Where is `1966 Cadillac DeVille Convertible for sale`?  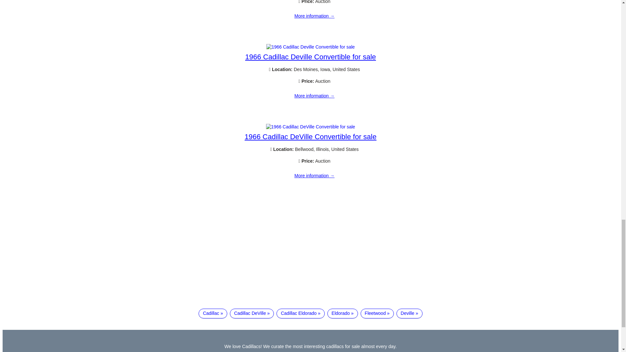 1966 Cadillac DeVille Convertible for sale is located at coordinates (314, 176).